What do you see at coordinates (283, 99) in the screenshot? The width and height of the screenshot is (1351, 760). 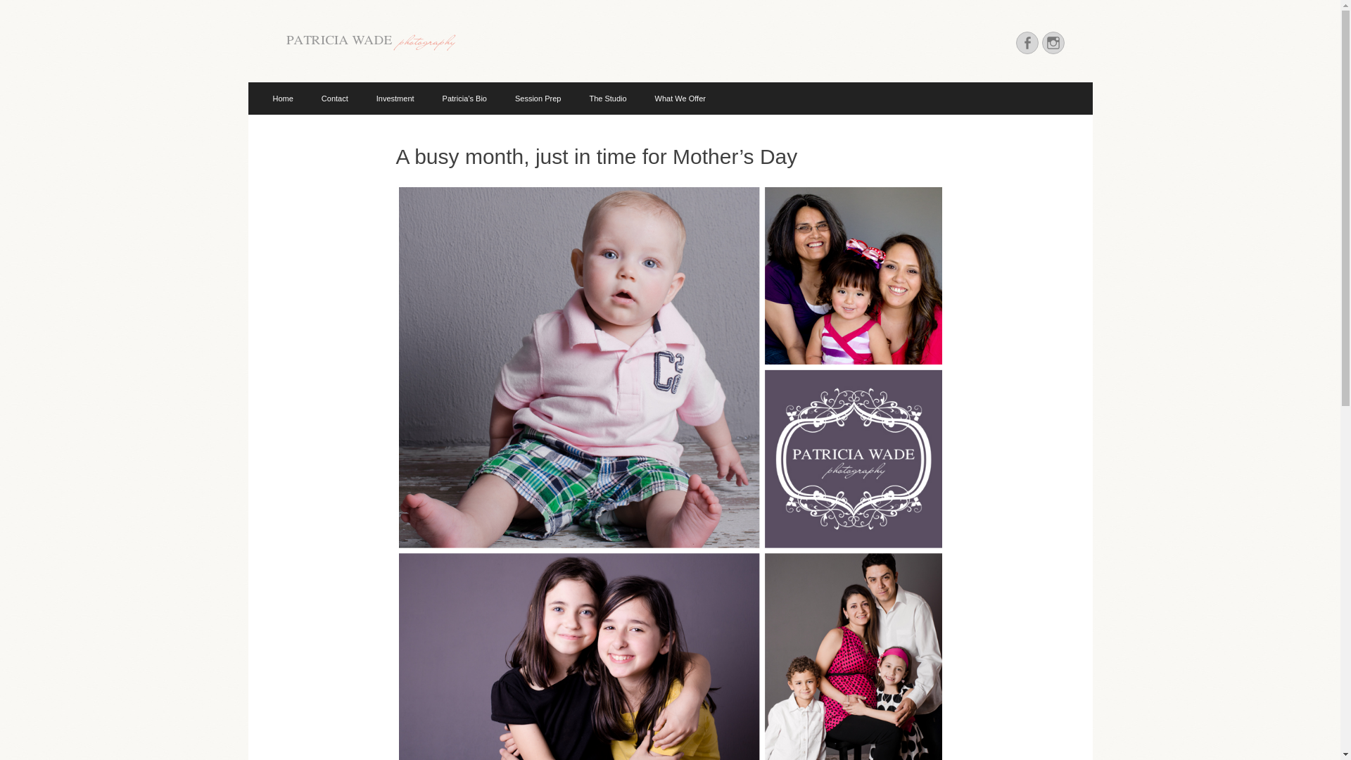 I see `Home` at bounding box center [283, 99].